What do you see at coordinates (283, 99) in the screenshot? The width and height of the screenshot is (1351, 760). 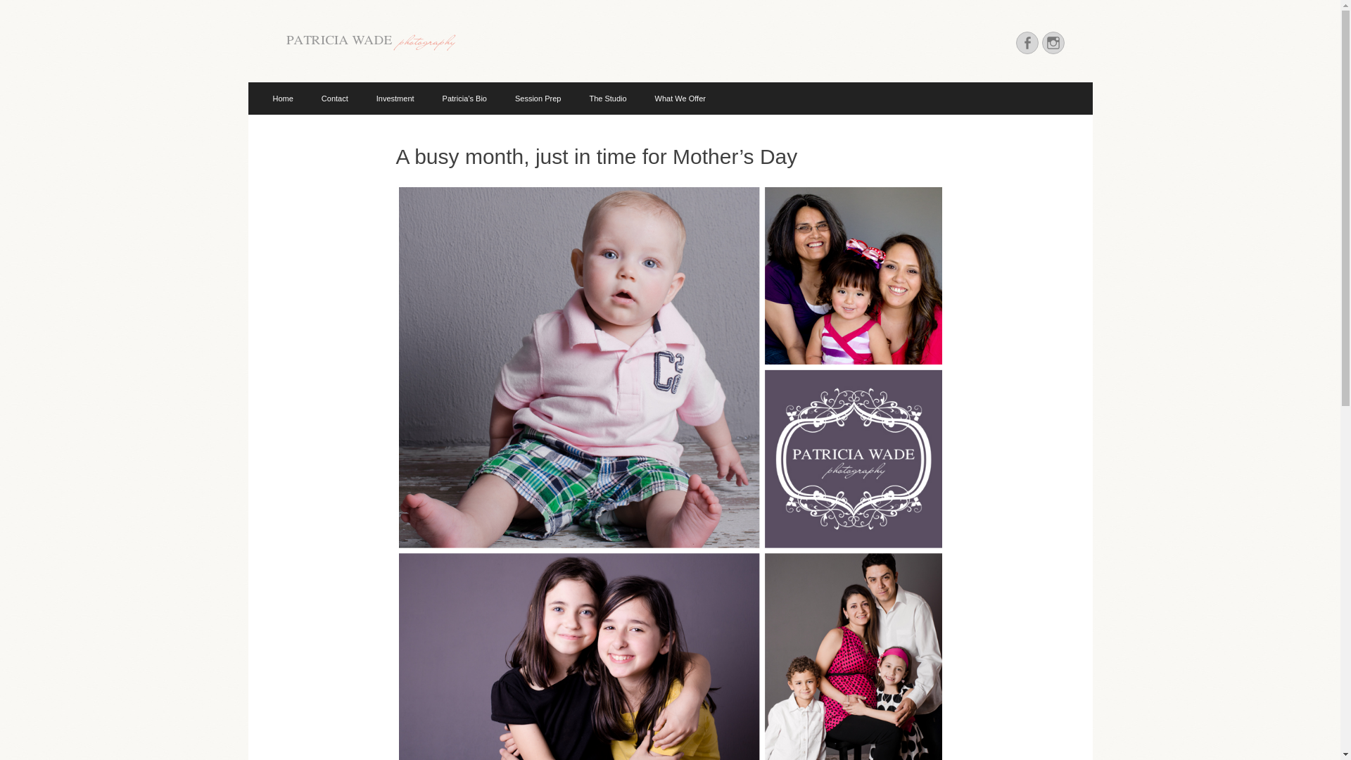 I see `Home` at bounding box center [283, 99].